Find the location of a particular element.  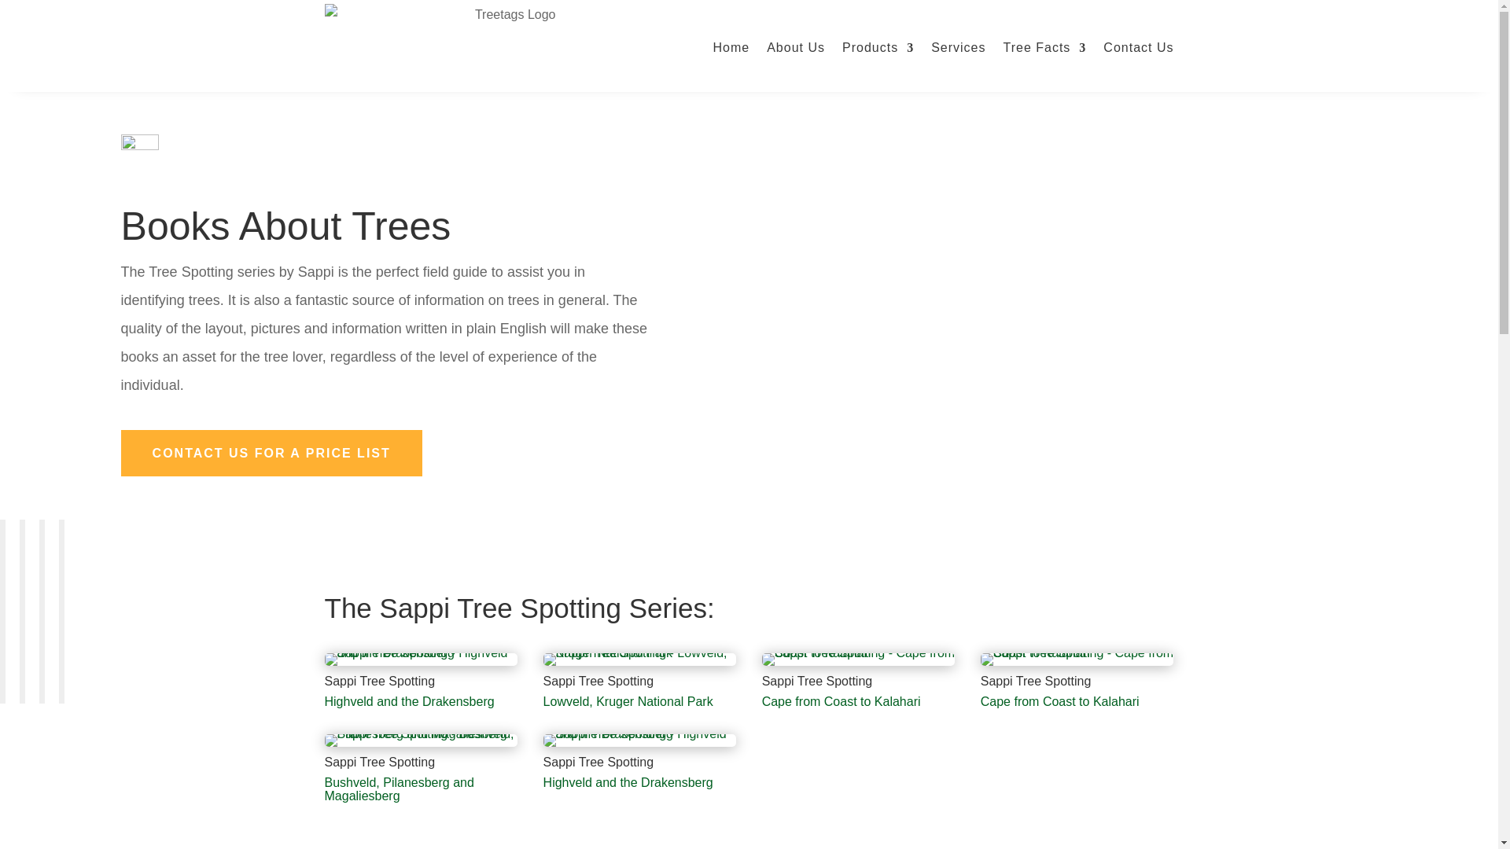

Sappi Tree Spotting is located at coordinates (421, 665).